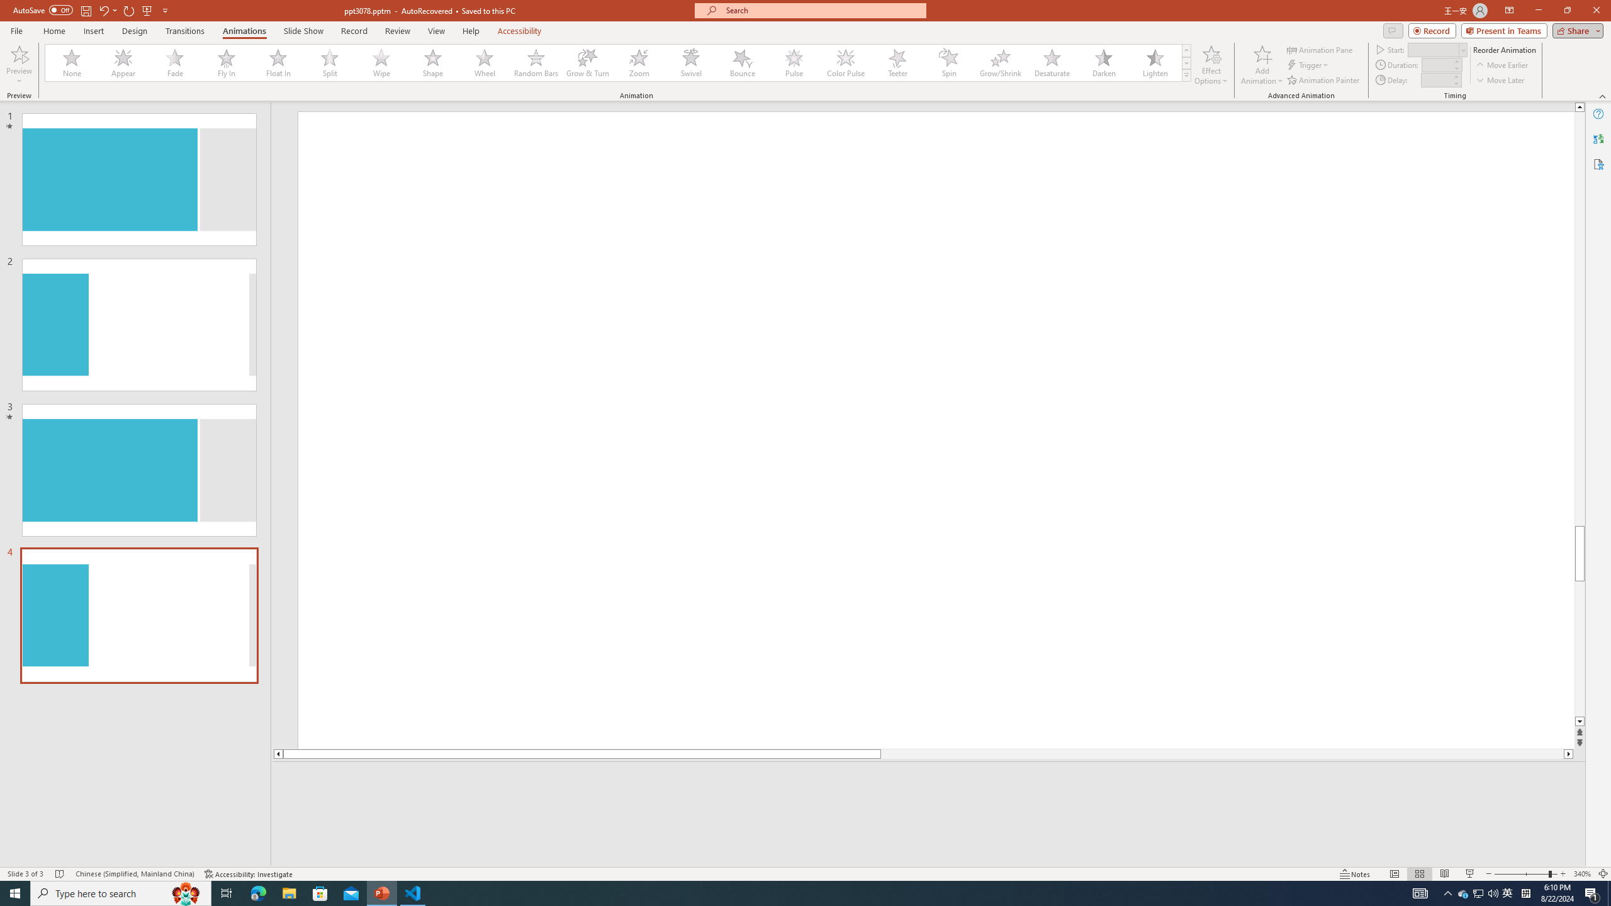 The height and width of the screenshot is (906, 1611). Describe the element at coordinates (1103, 63) in the screenshot. I see `Darken` at that location.